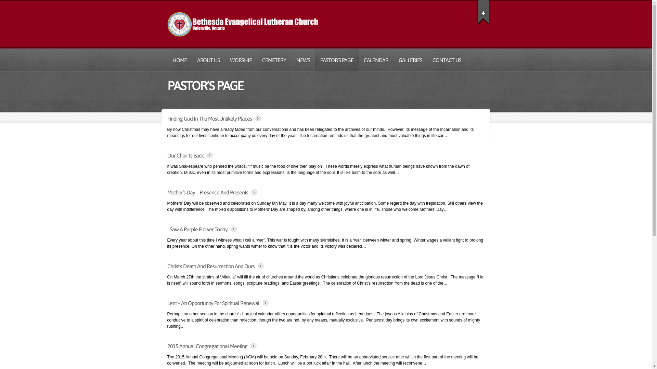 The width and height of the screenshot is (657, 369). What do you see at coordinates (241, 60) in the screenshot?
I see `WORSHIP` at bounding box center [241, 60].